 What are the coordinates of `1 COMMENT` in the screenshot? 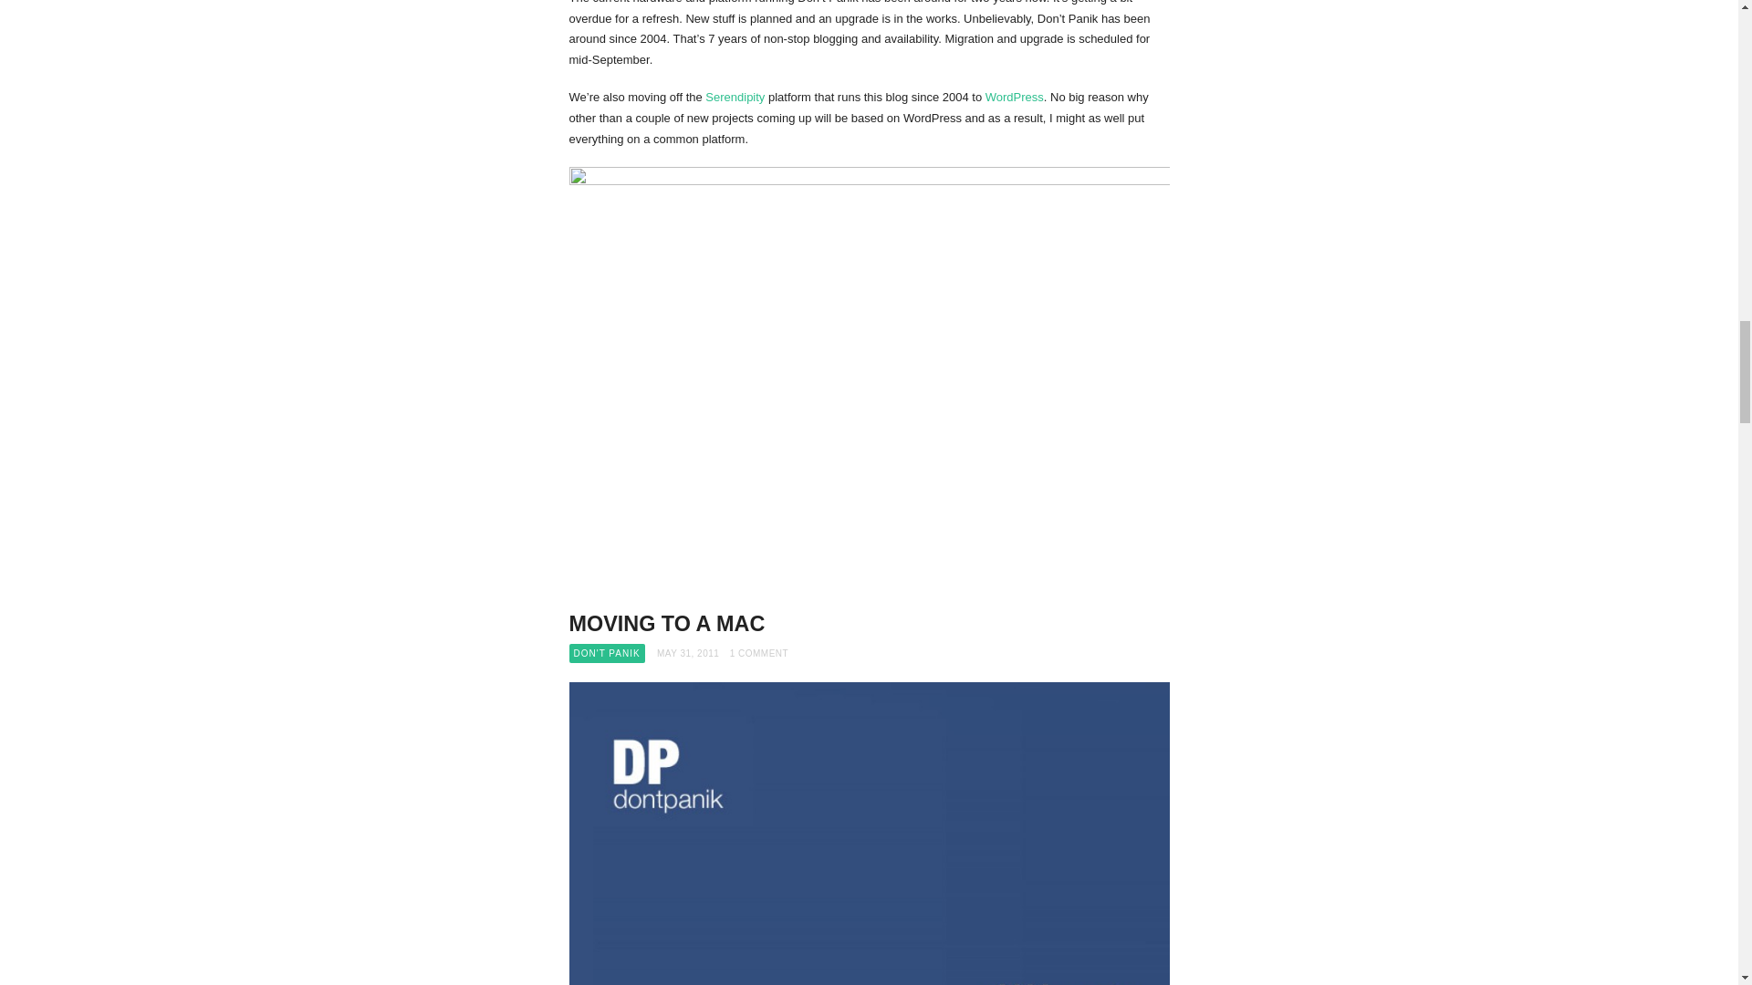 It's located at (759, 653).